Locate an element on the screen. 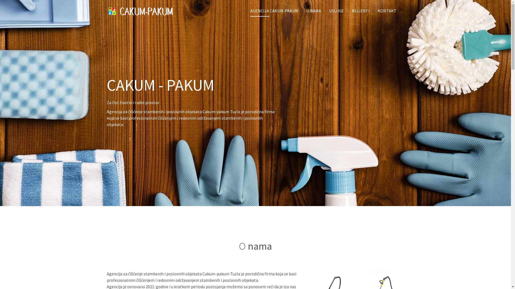 The height and width of the screenshot is (289, 515). USLUGE is located at coordinates (336, 11).